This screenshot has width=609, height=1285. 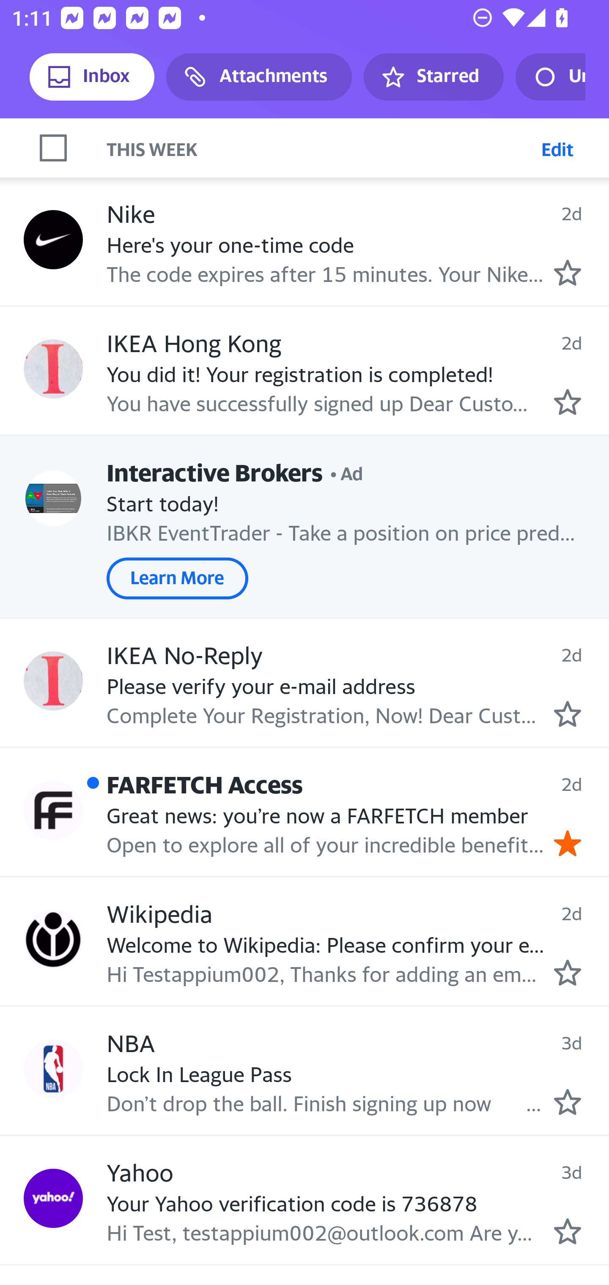 What do you see at coordinates (433, 77) in the screenshot?
I see `Starred` at bounding box center [433, 77].